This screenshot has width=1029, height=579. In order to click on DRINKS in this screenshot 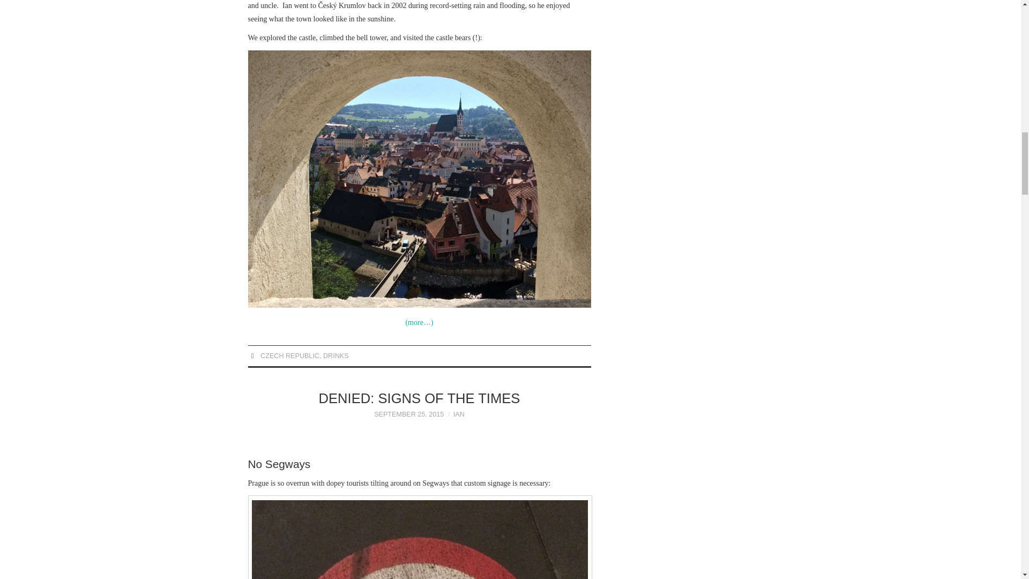, I will do `click(335, 355)`.